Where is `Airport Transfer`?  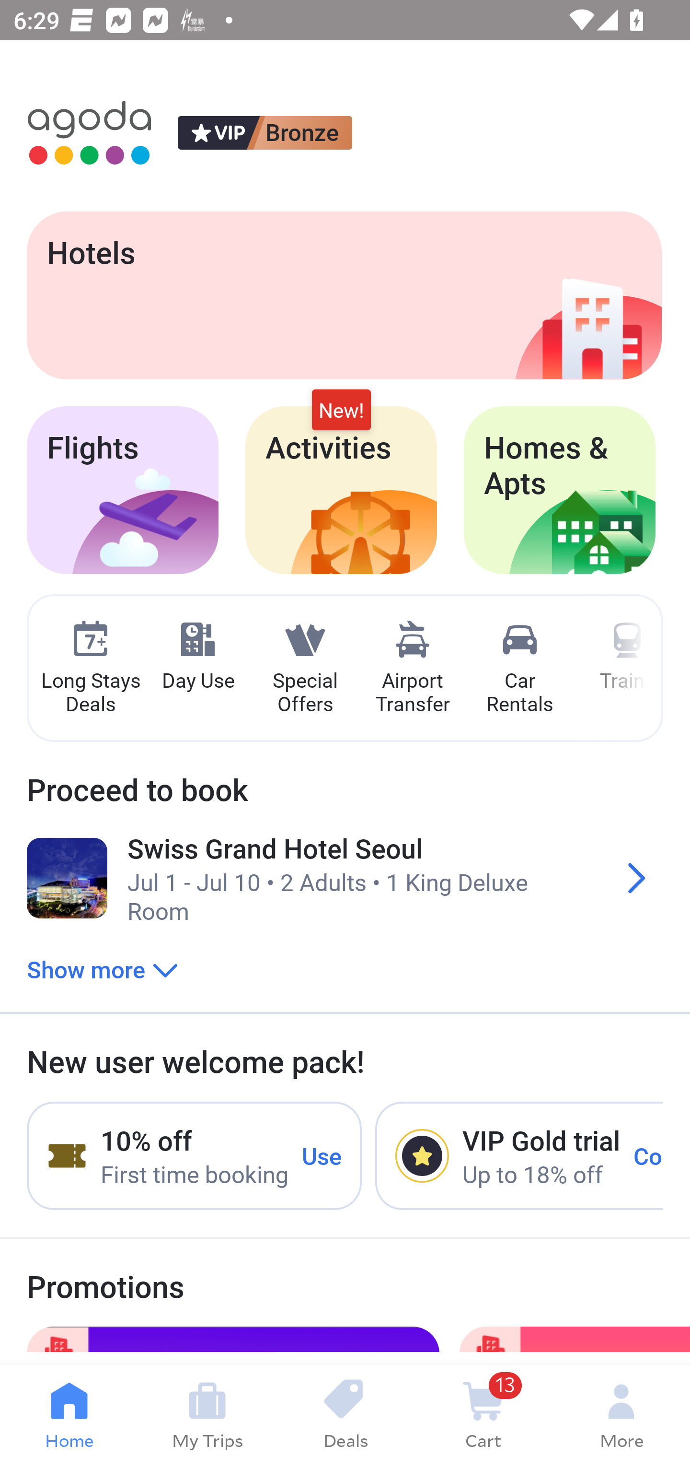 Airport Transfer is located at coordinates (413, 669).